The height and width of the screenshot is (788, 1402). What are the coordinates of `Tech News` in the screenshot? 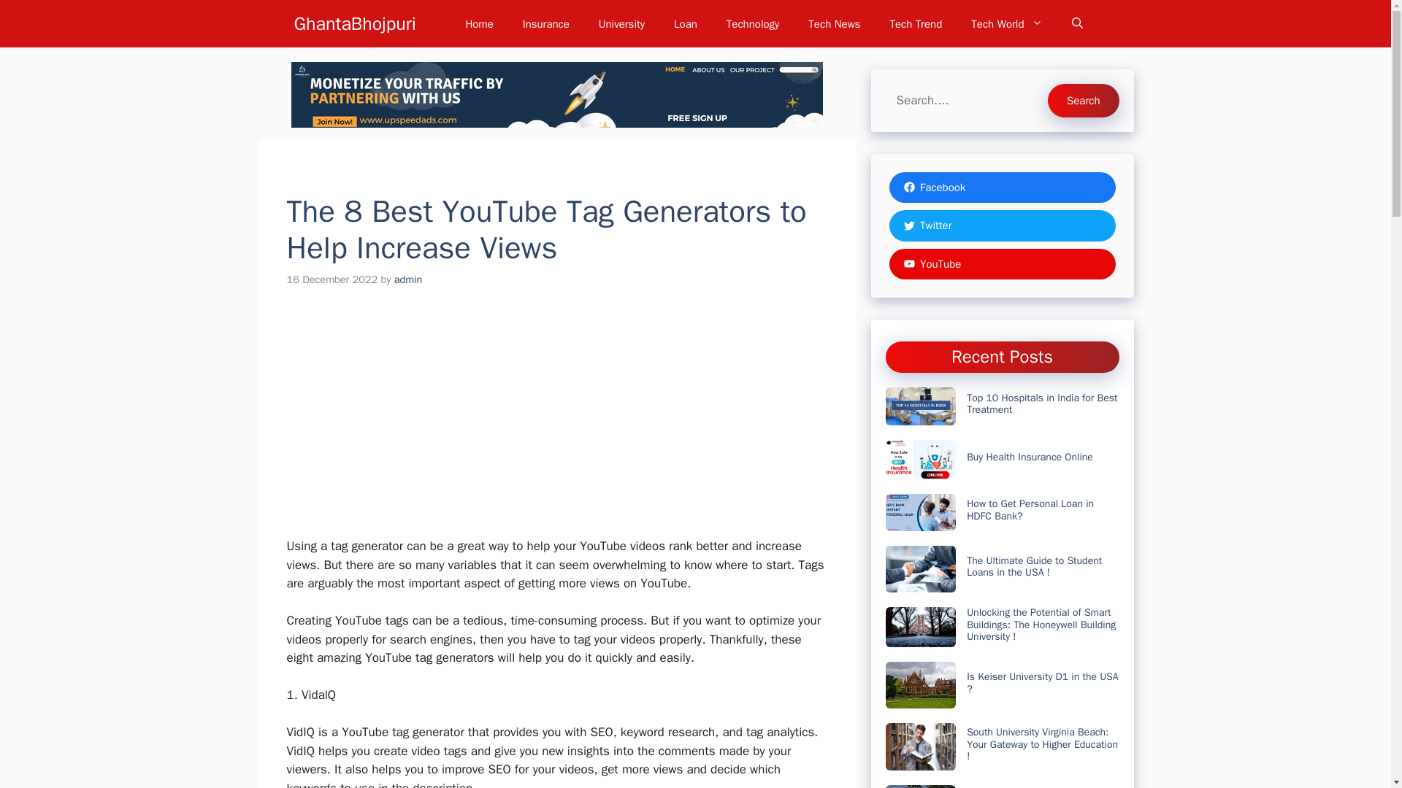 It's located at (834, 23).